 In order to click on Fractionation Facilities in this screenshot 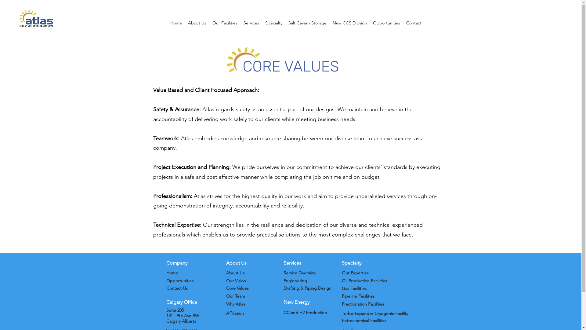, I will do `click(363, 304)`.